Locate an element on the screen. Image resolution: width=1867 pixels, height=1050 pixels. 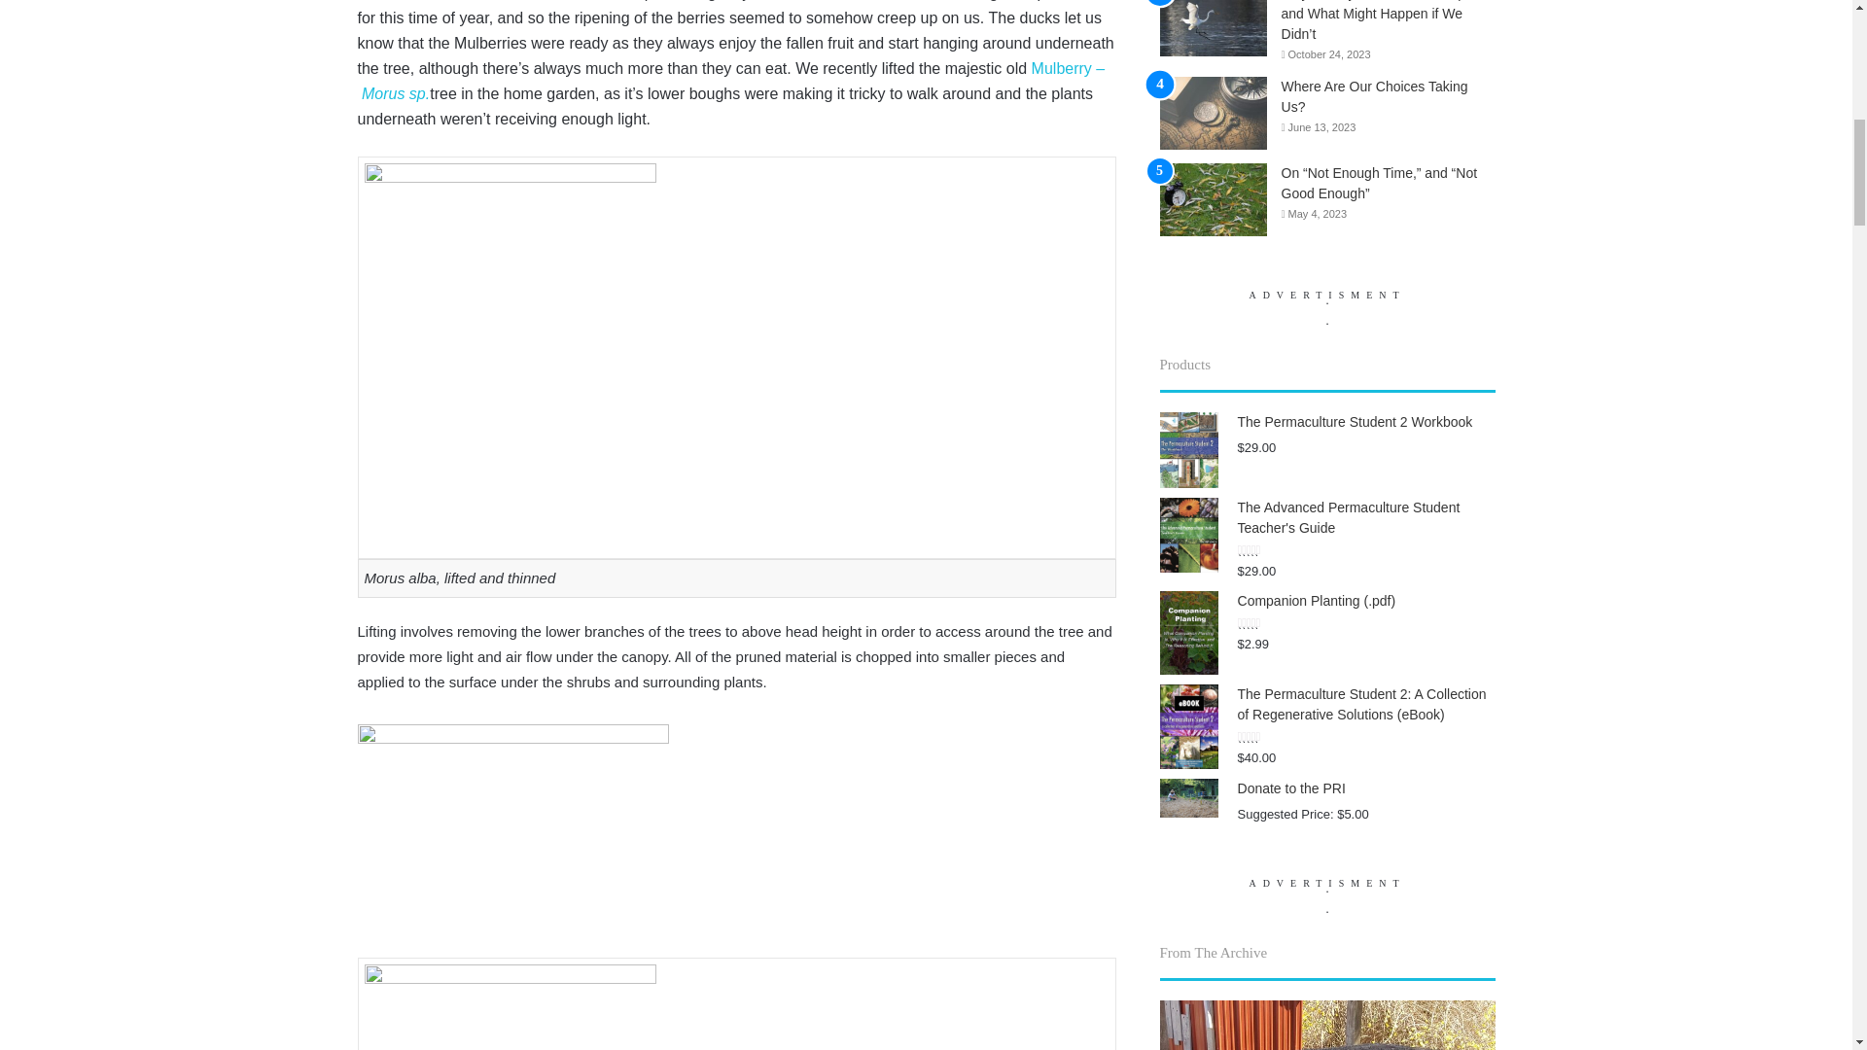
sp. is located at coordinates (418, 93).